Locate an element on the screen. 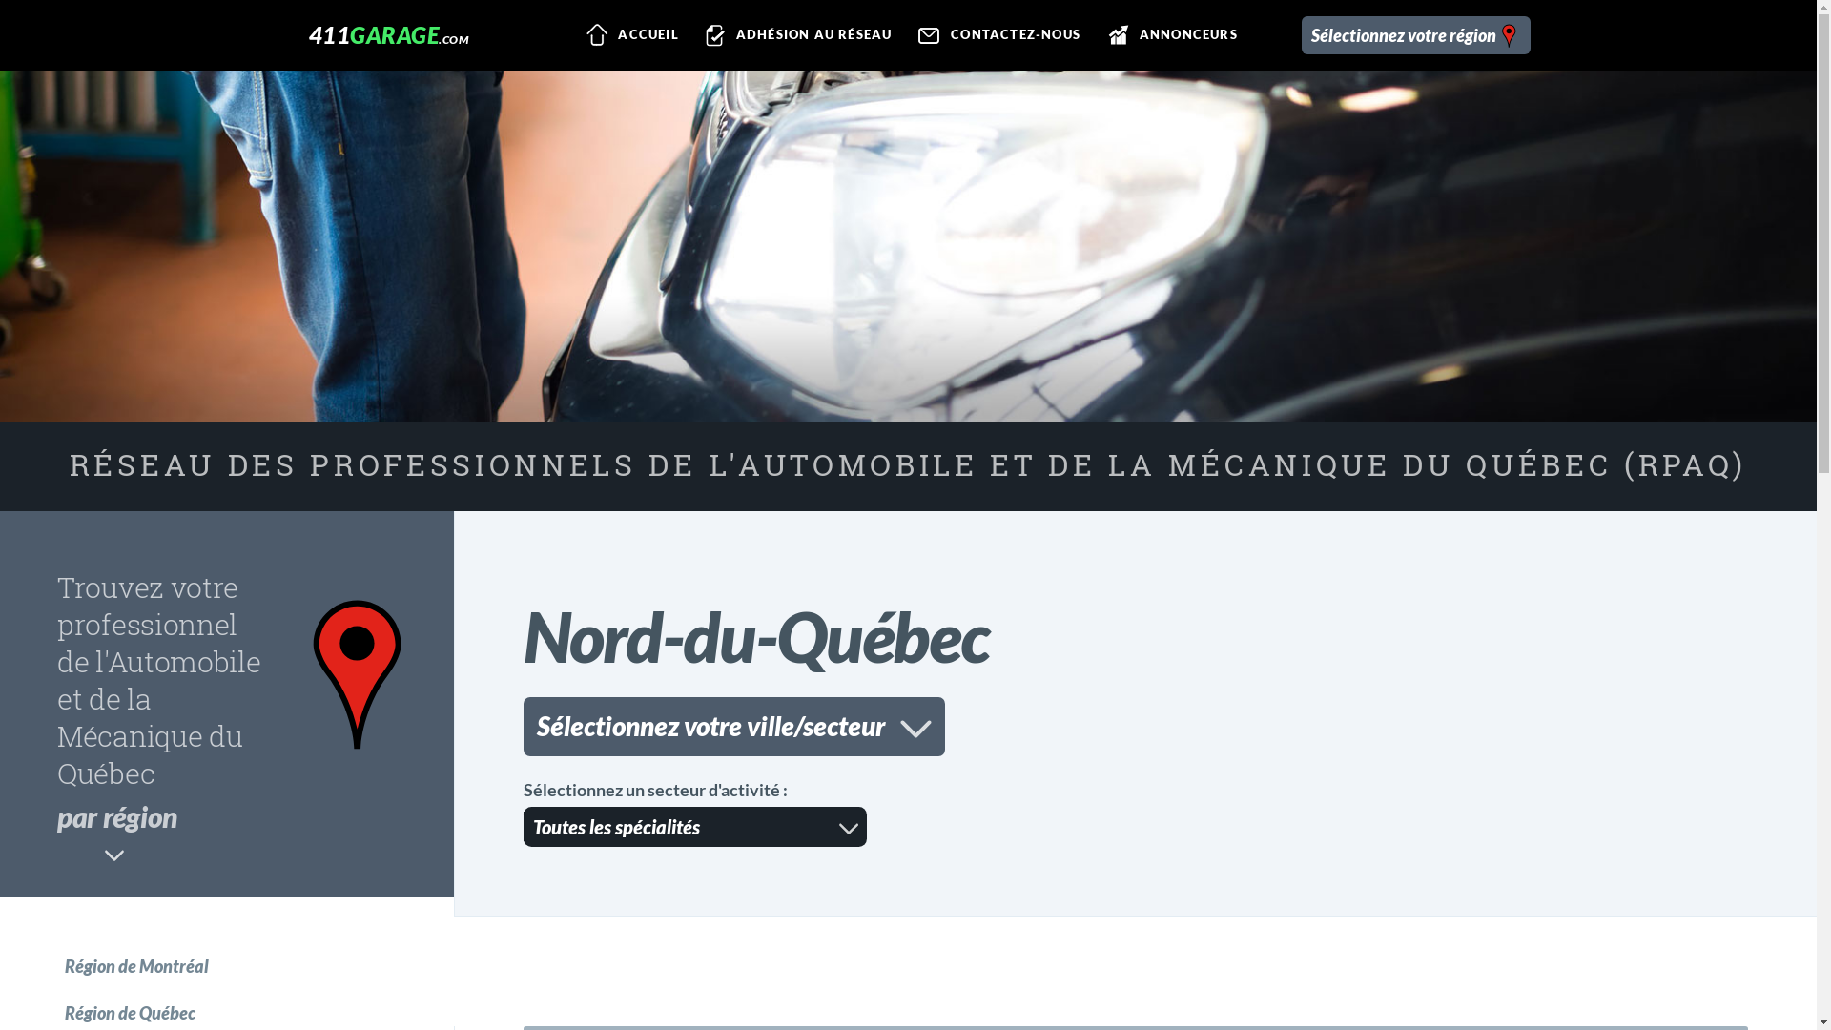 This screenshot has width=1831, height=1030. CONTACTEZ-NOUS is located at coordinates (998, 35).